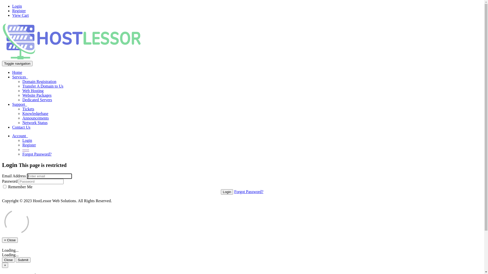 This screenshot has width=488, height=274. I want to click on Toggle navigation, so click(17, 63).